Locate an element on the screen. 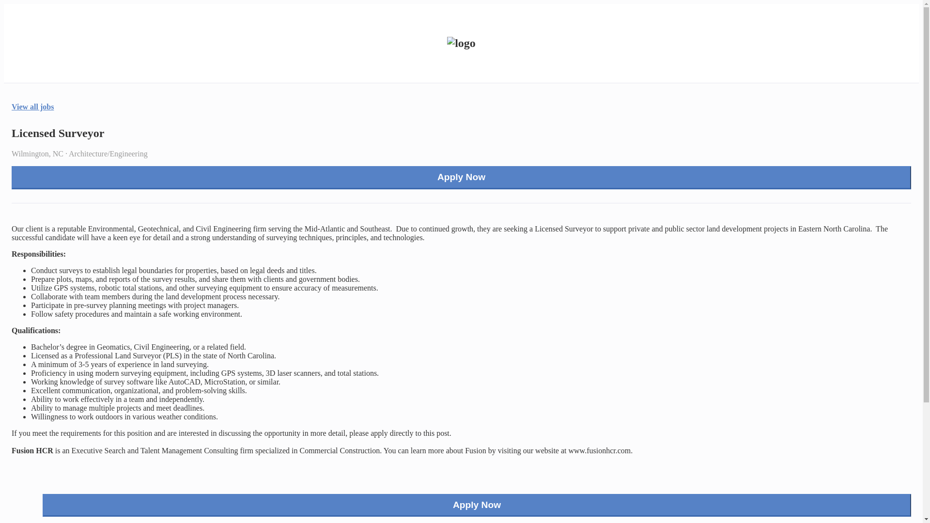  Apply Now is located at coordinates (461, 177).